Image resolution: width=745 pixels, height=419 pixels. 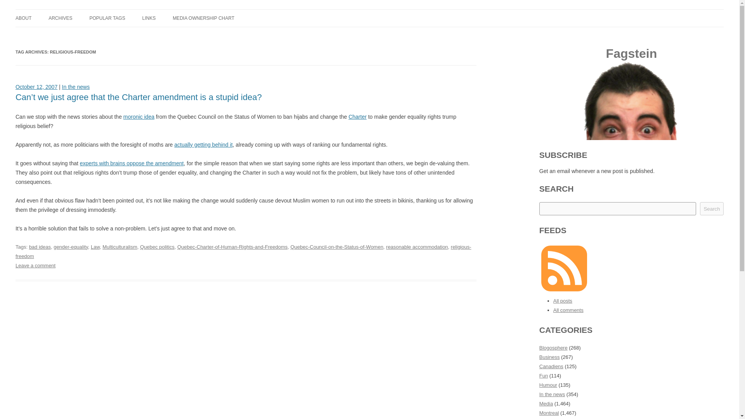 I want to click on Quebec politics, so click(x=157, y=247).